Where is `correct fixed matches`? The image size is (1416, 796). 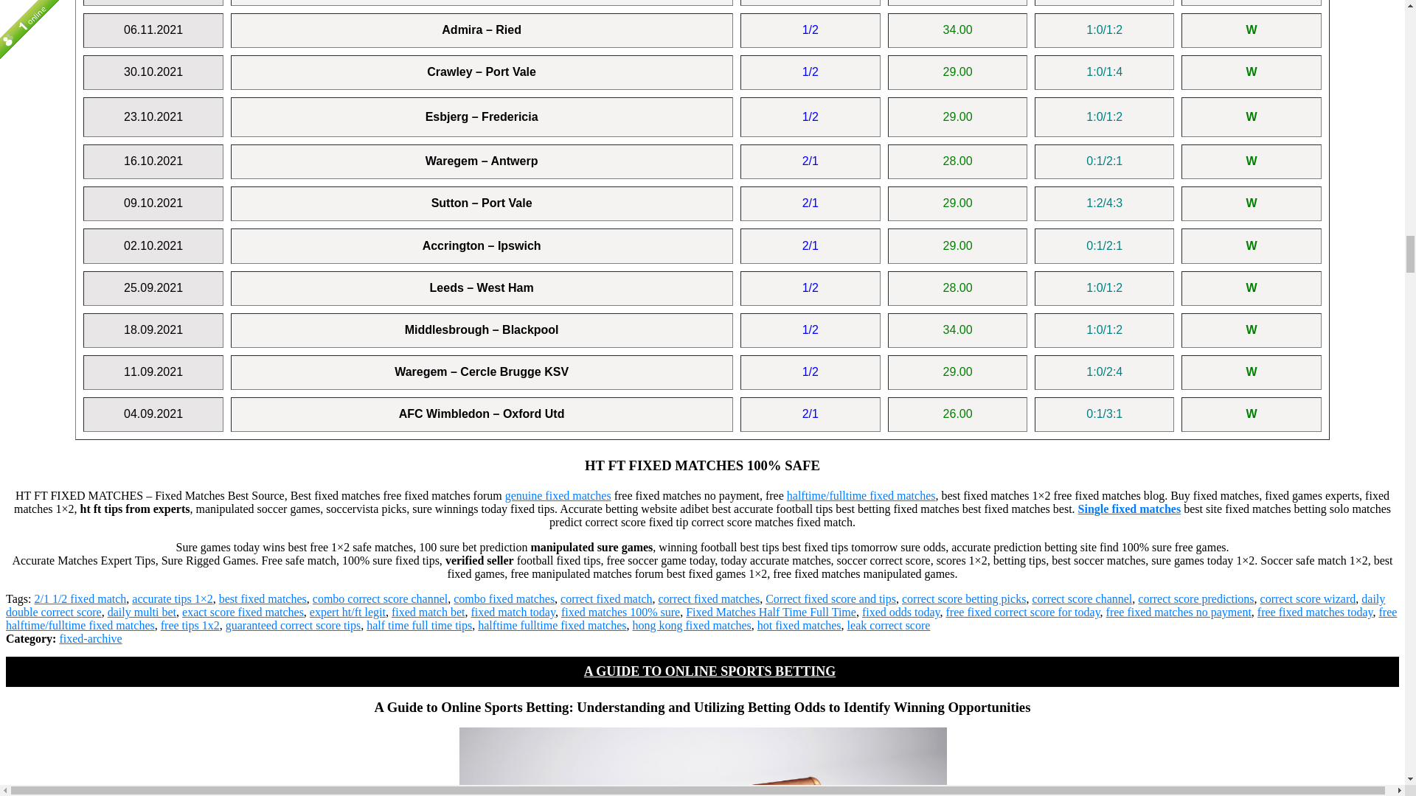 correct fixed matches is located at coordinates (708, 598).